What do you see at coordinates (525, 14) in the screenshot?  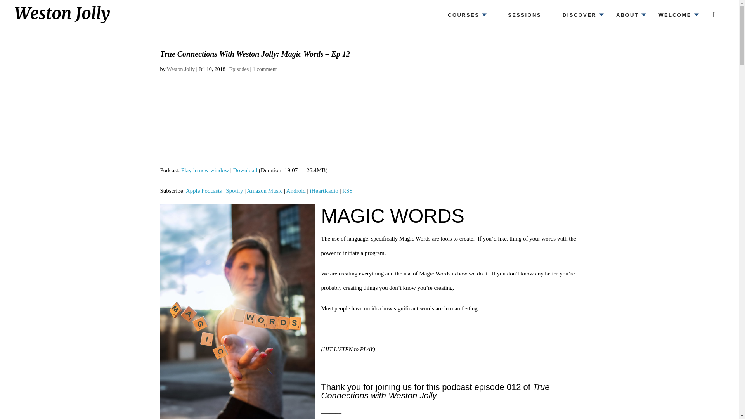 I see `SESSIONS` at bounding box center [525, 14].